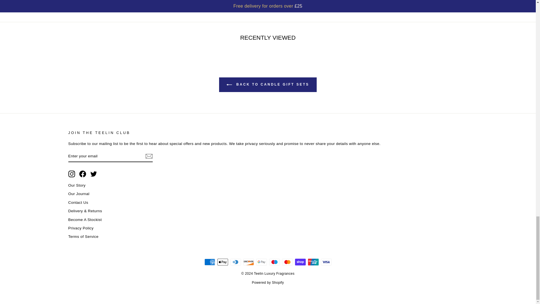  What do you see at coordinates (248, 262) in the screenshot?
I see `Discover` at bounding box center [248, 262].